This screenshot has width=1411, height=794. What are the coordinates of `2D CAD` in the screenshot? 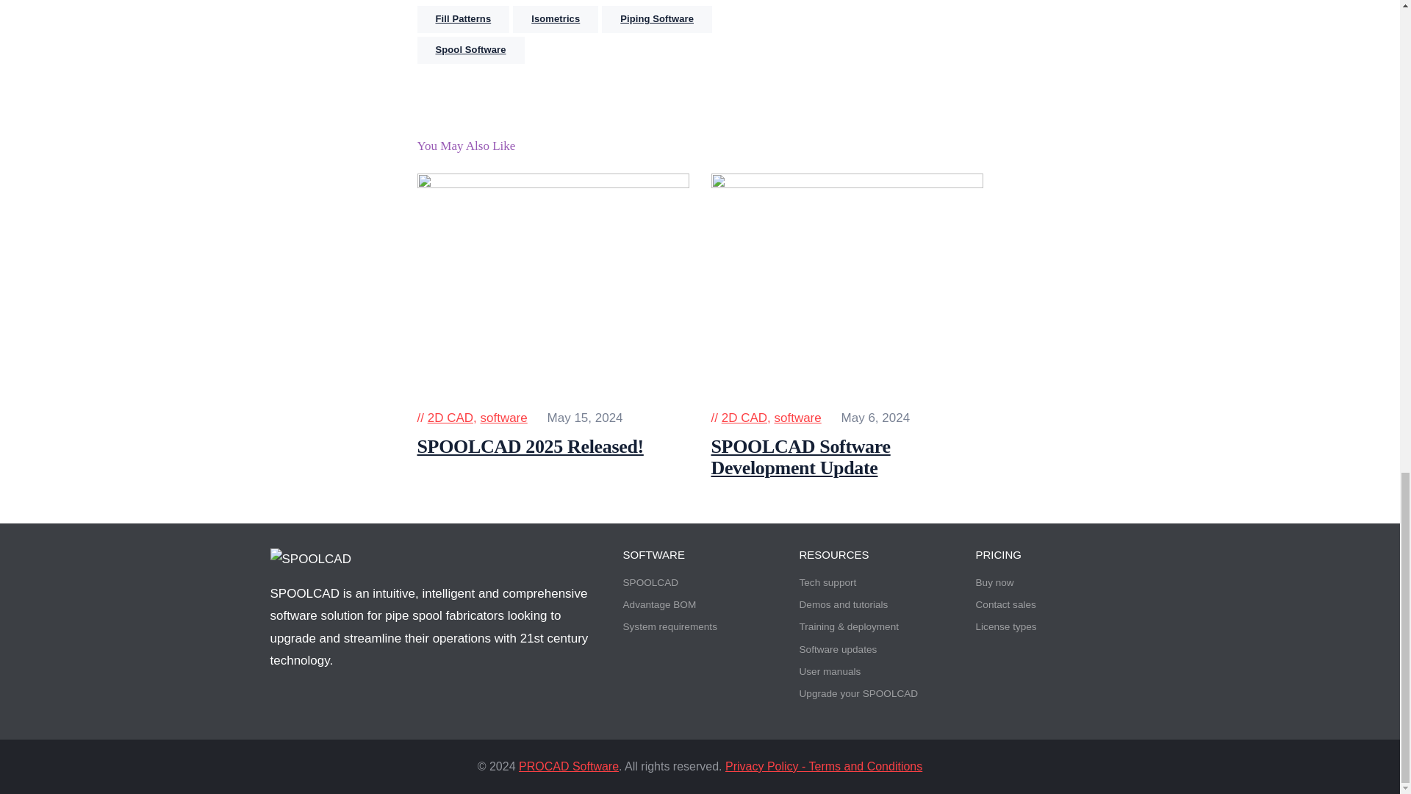 It's located at (450, 418).